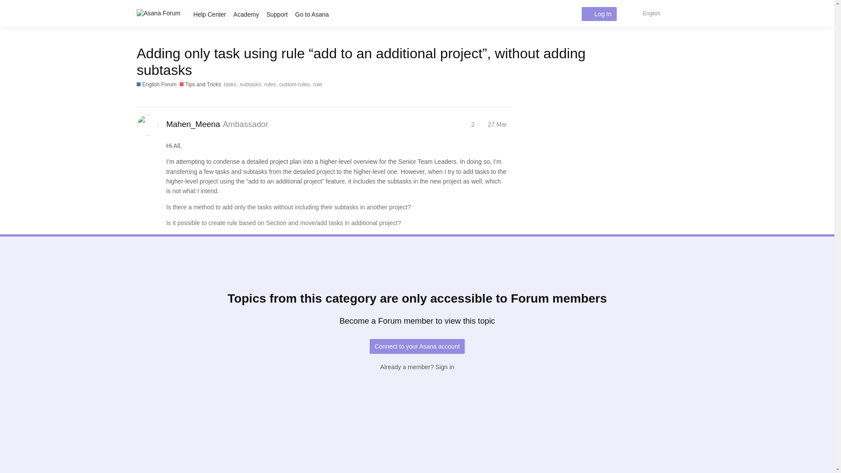 The width and height of the screenshot is (841, 473). Describe the element at coordinates (277, 14) in the screenshot. I see `Asana Support` at that location.